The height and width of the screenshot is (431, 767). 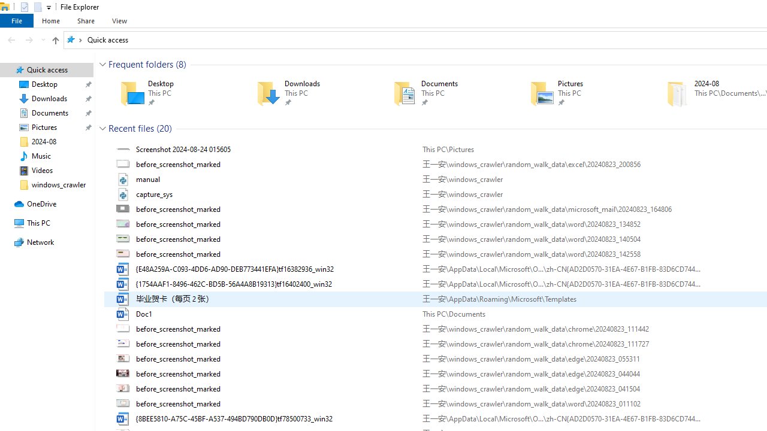 I want to click on Back (Alt + Left Arrow), so click(x=11, y=40).